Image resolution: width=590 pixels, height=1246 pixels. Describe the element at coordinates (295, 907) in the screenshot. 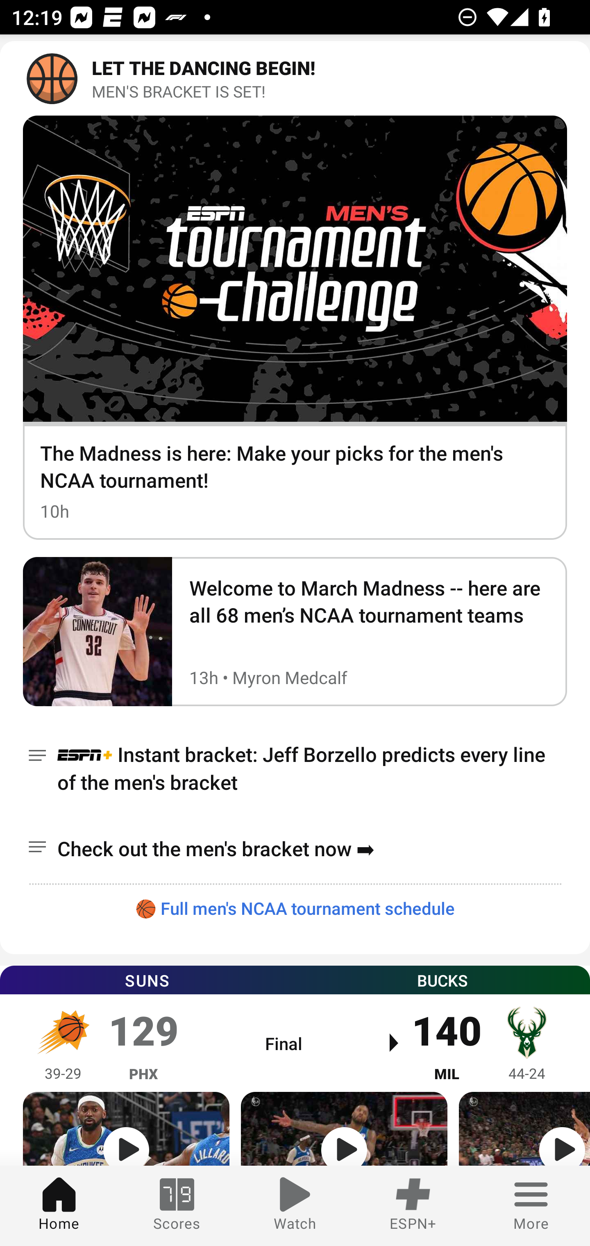

I see `🏀 Full men's NCAA tournament schedule` at that location.